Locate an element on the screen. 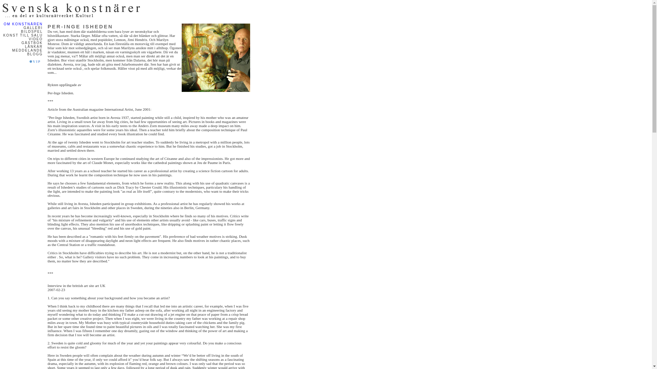  MEDDELANDE is located at coordinates (27, 50).